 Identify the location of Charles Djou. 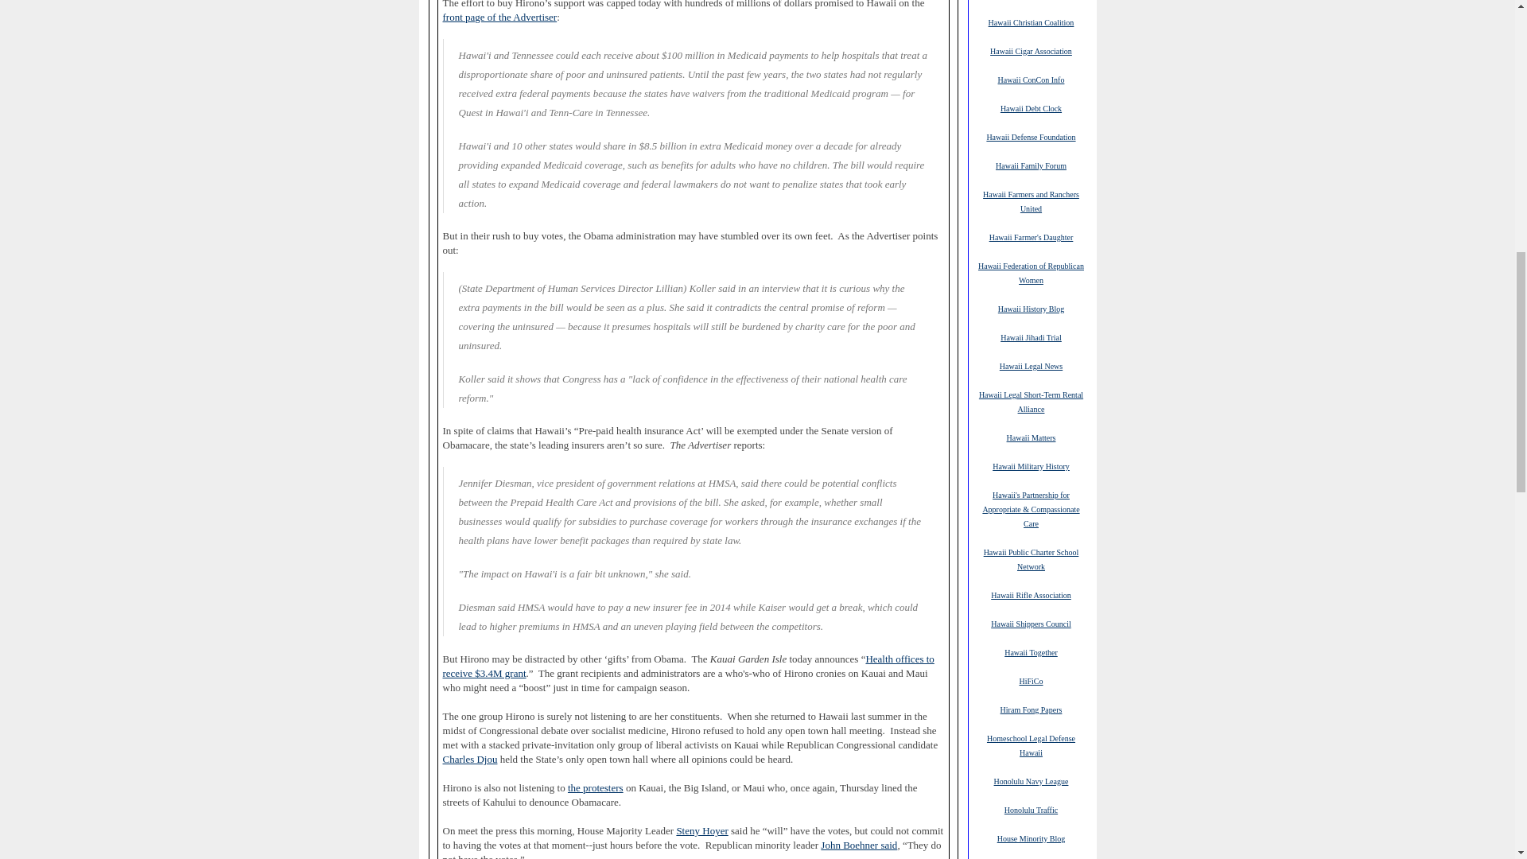
(469, 760).